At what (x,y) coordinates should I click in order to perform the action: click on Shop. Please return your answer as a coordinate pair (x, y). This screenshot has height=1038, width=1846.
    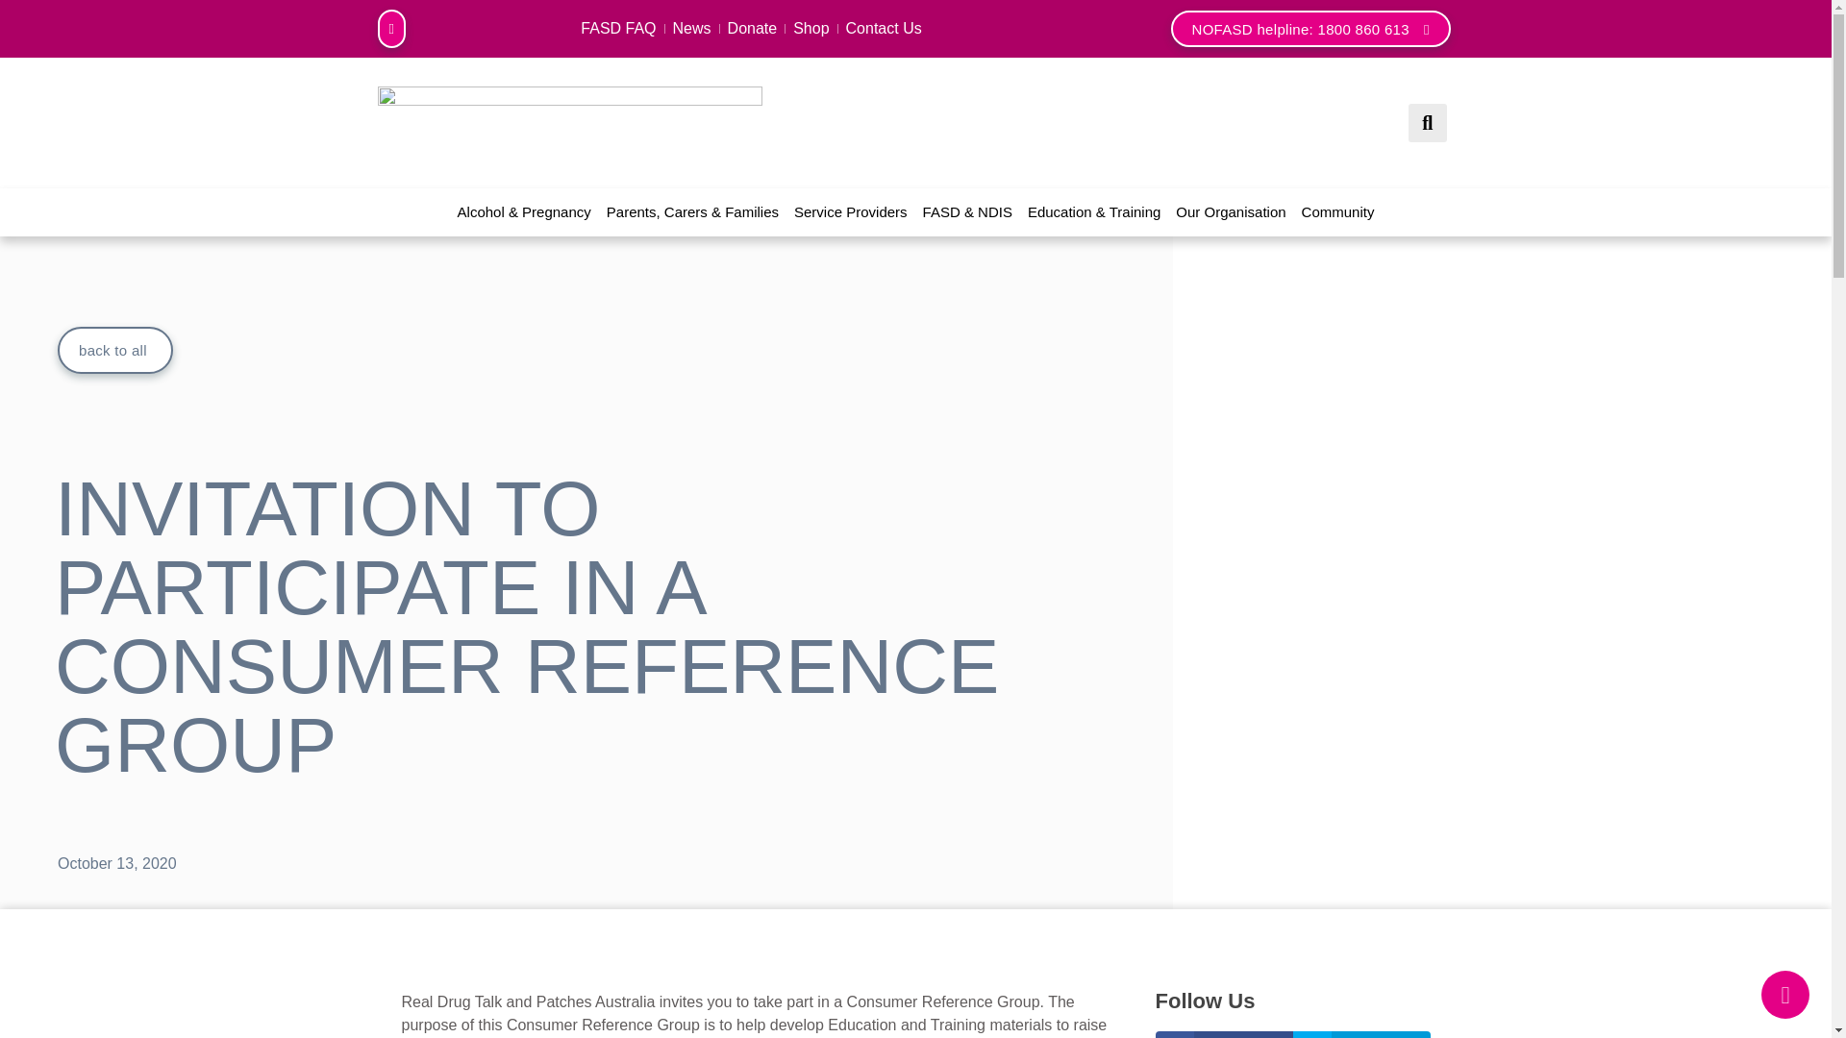
    Looking at the image, I should click on (811, 29).